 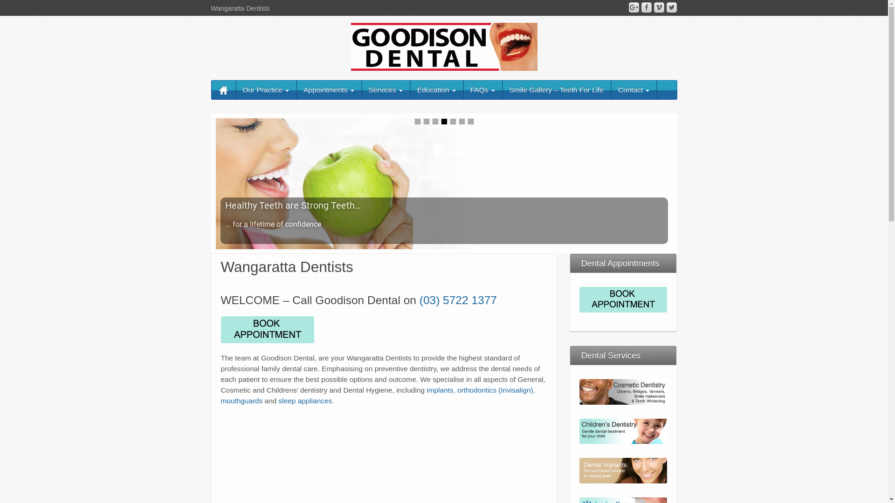 I want to click on Goodison Dental Vimeo, so click(x=659, y=7).